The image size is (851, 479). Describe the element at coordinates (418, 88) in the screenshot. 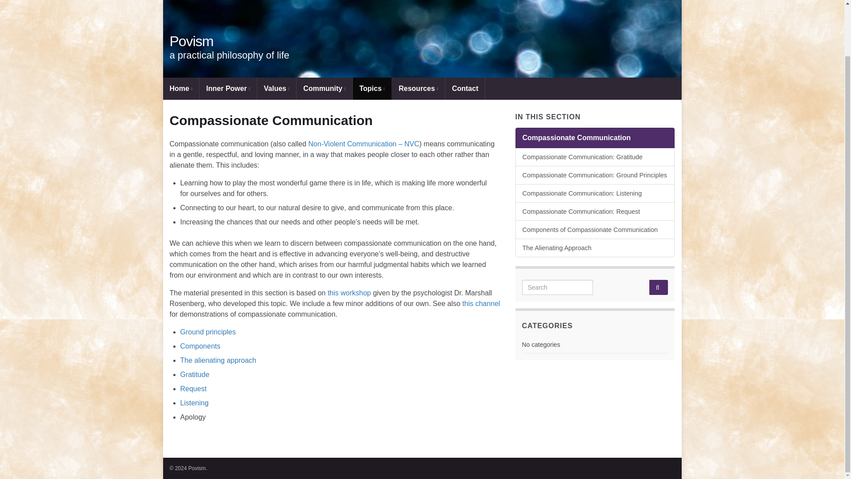

I see `Resources` at that location.